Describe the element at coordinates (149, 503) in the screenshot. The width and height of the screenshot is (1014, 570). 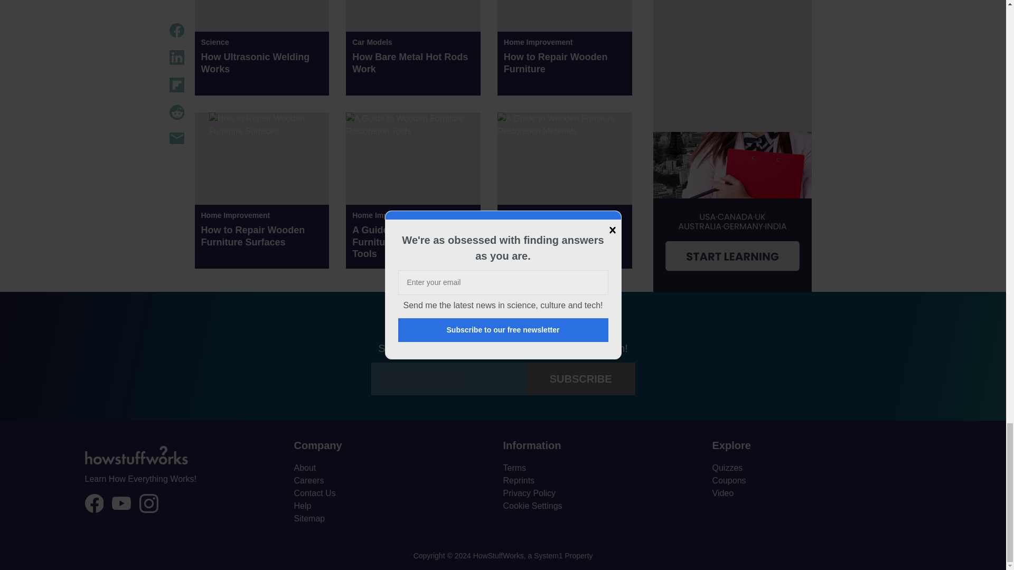
I see `Visit HowStuffWorks on Instagram` at that location.